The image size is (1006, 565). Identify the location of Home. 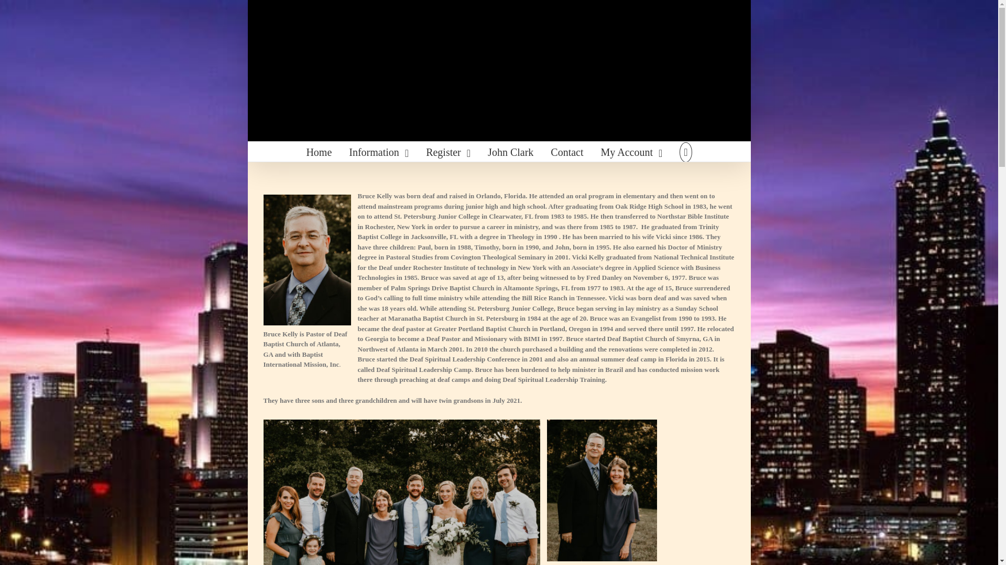
(319, 152).